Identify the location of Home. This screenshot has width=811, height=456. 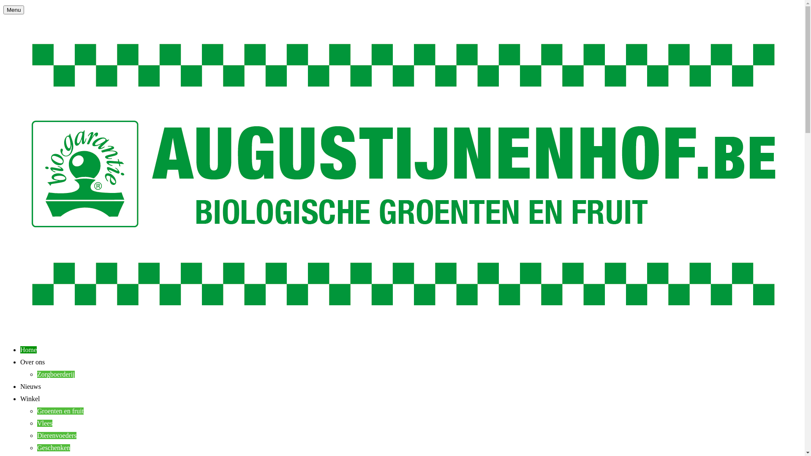
(29, 350).